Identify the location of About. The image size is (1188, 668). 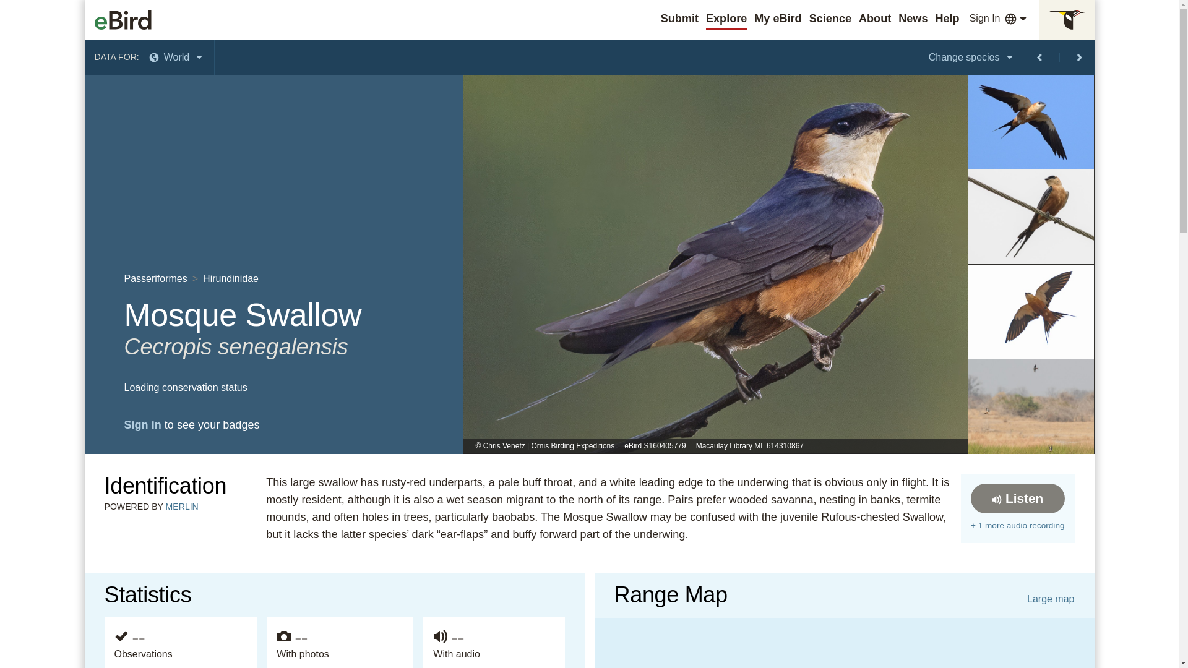
(875, 19).